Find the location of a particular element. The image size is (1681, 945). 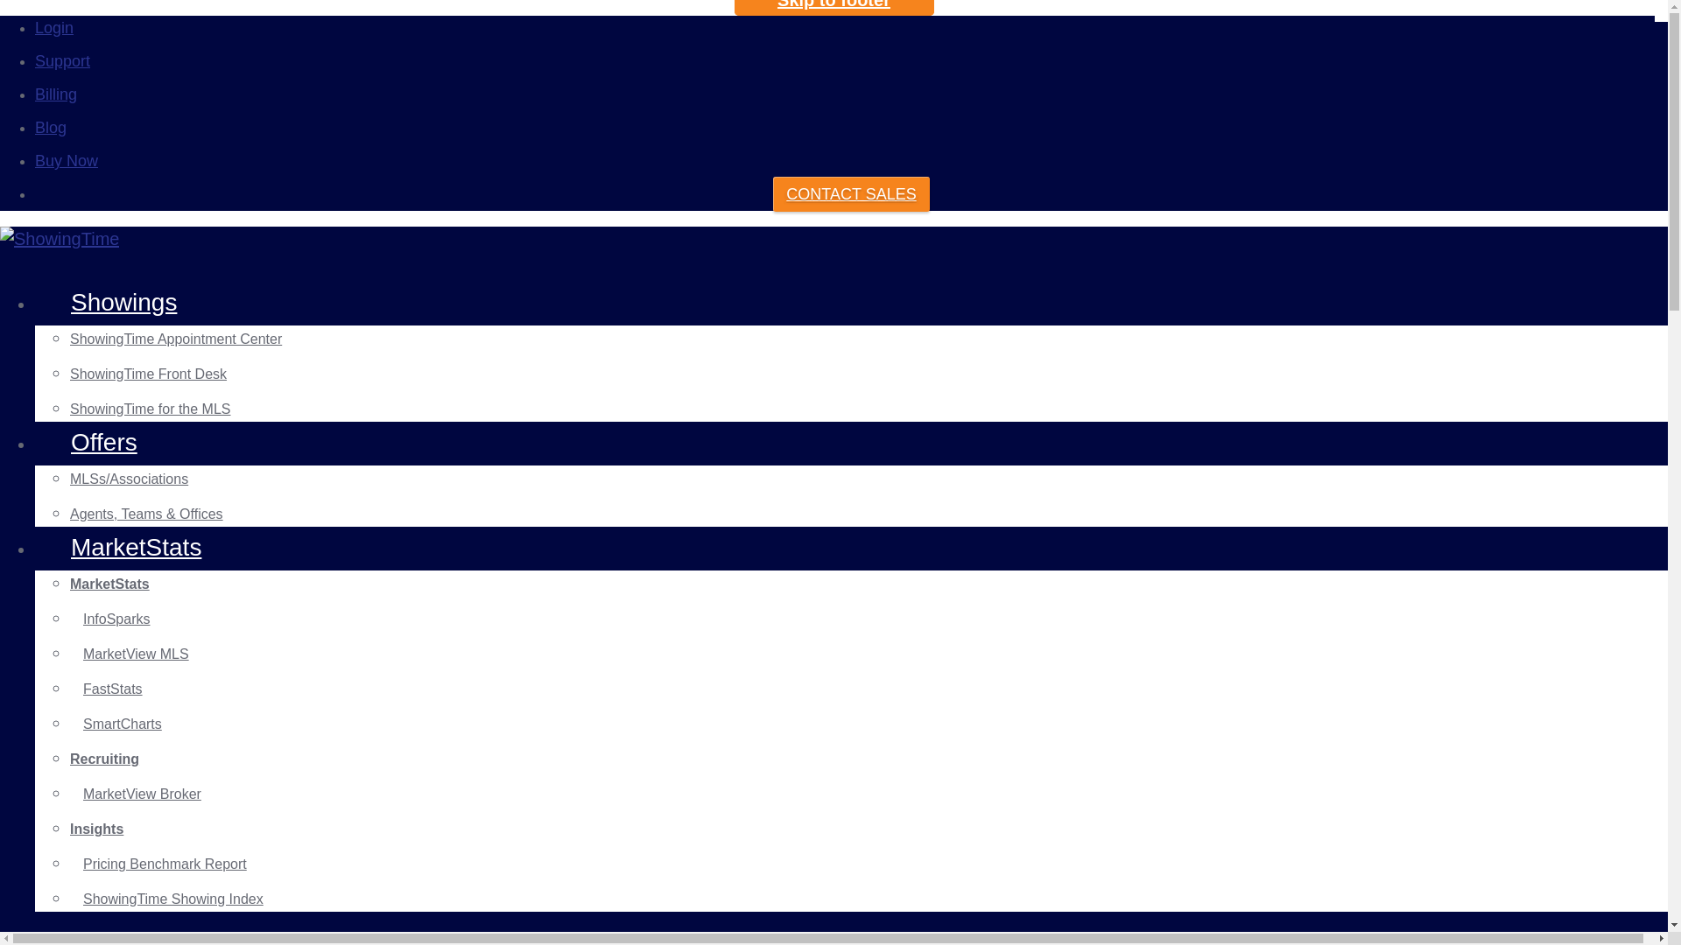

Login is located at coordinates (54, 28).